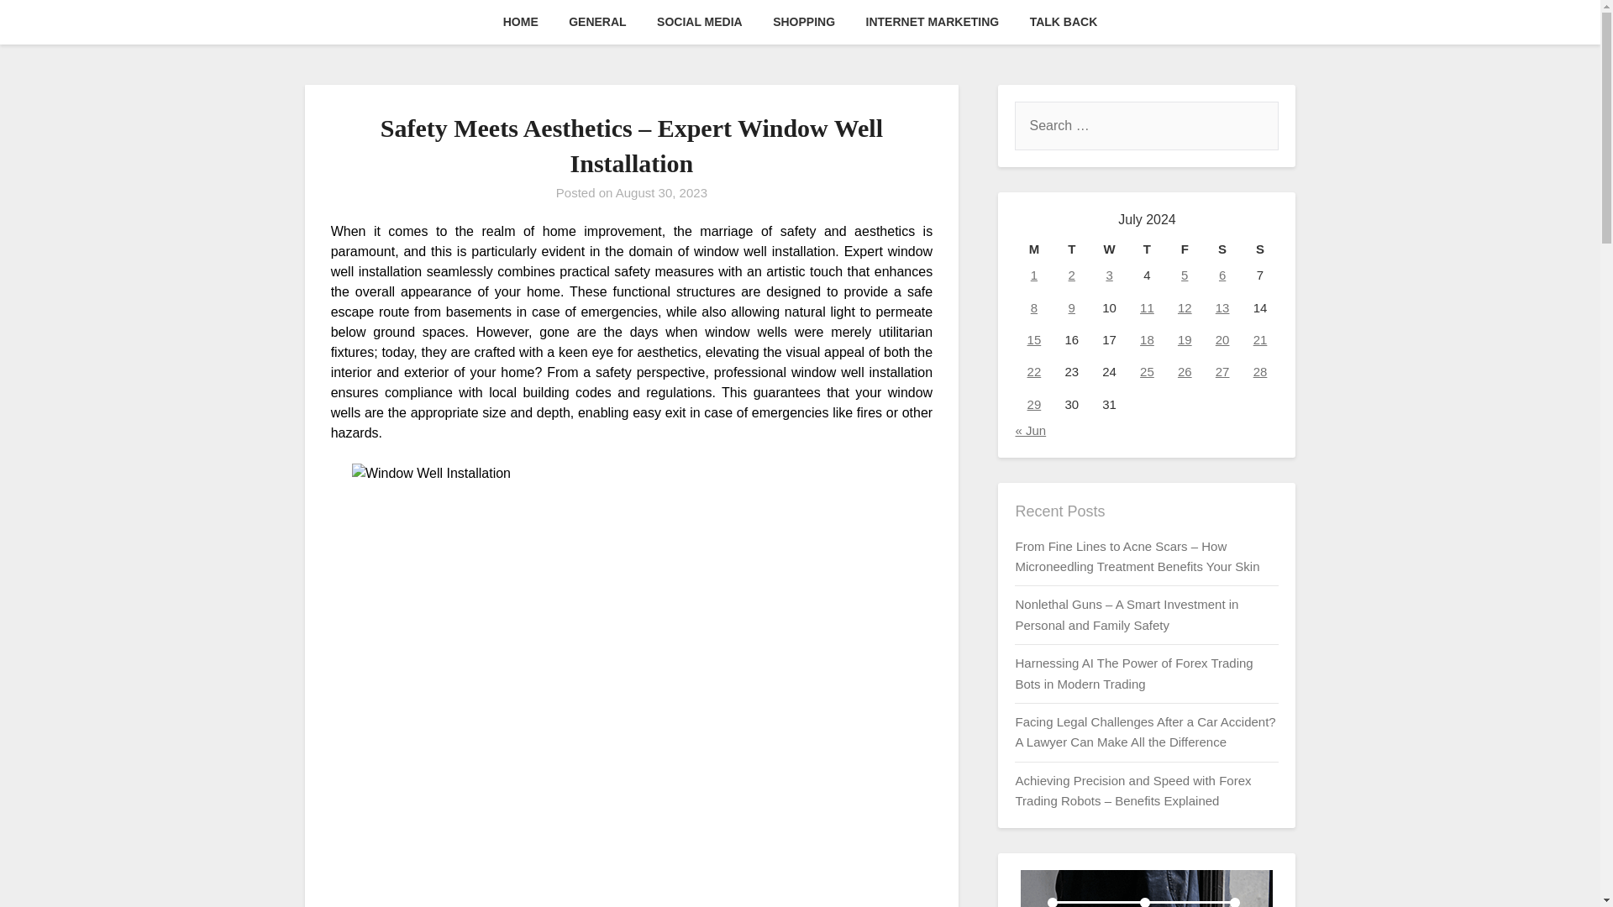 The height and width of the screenshot is (907, 1613). I want to click on Search, so click(42, 24).